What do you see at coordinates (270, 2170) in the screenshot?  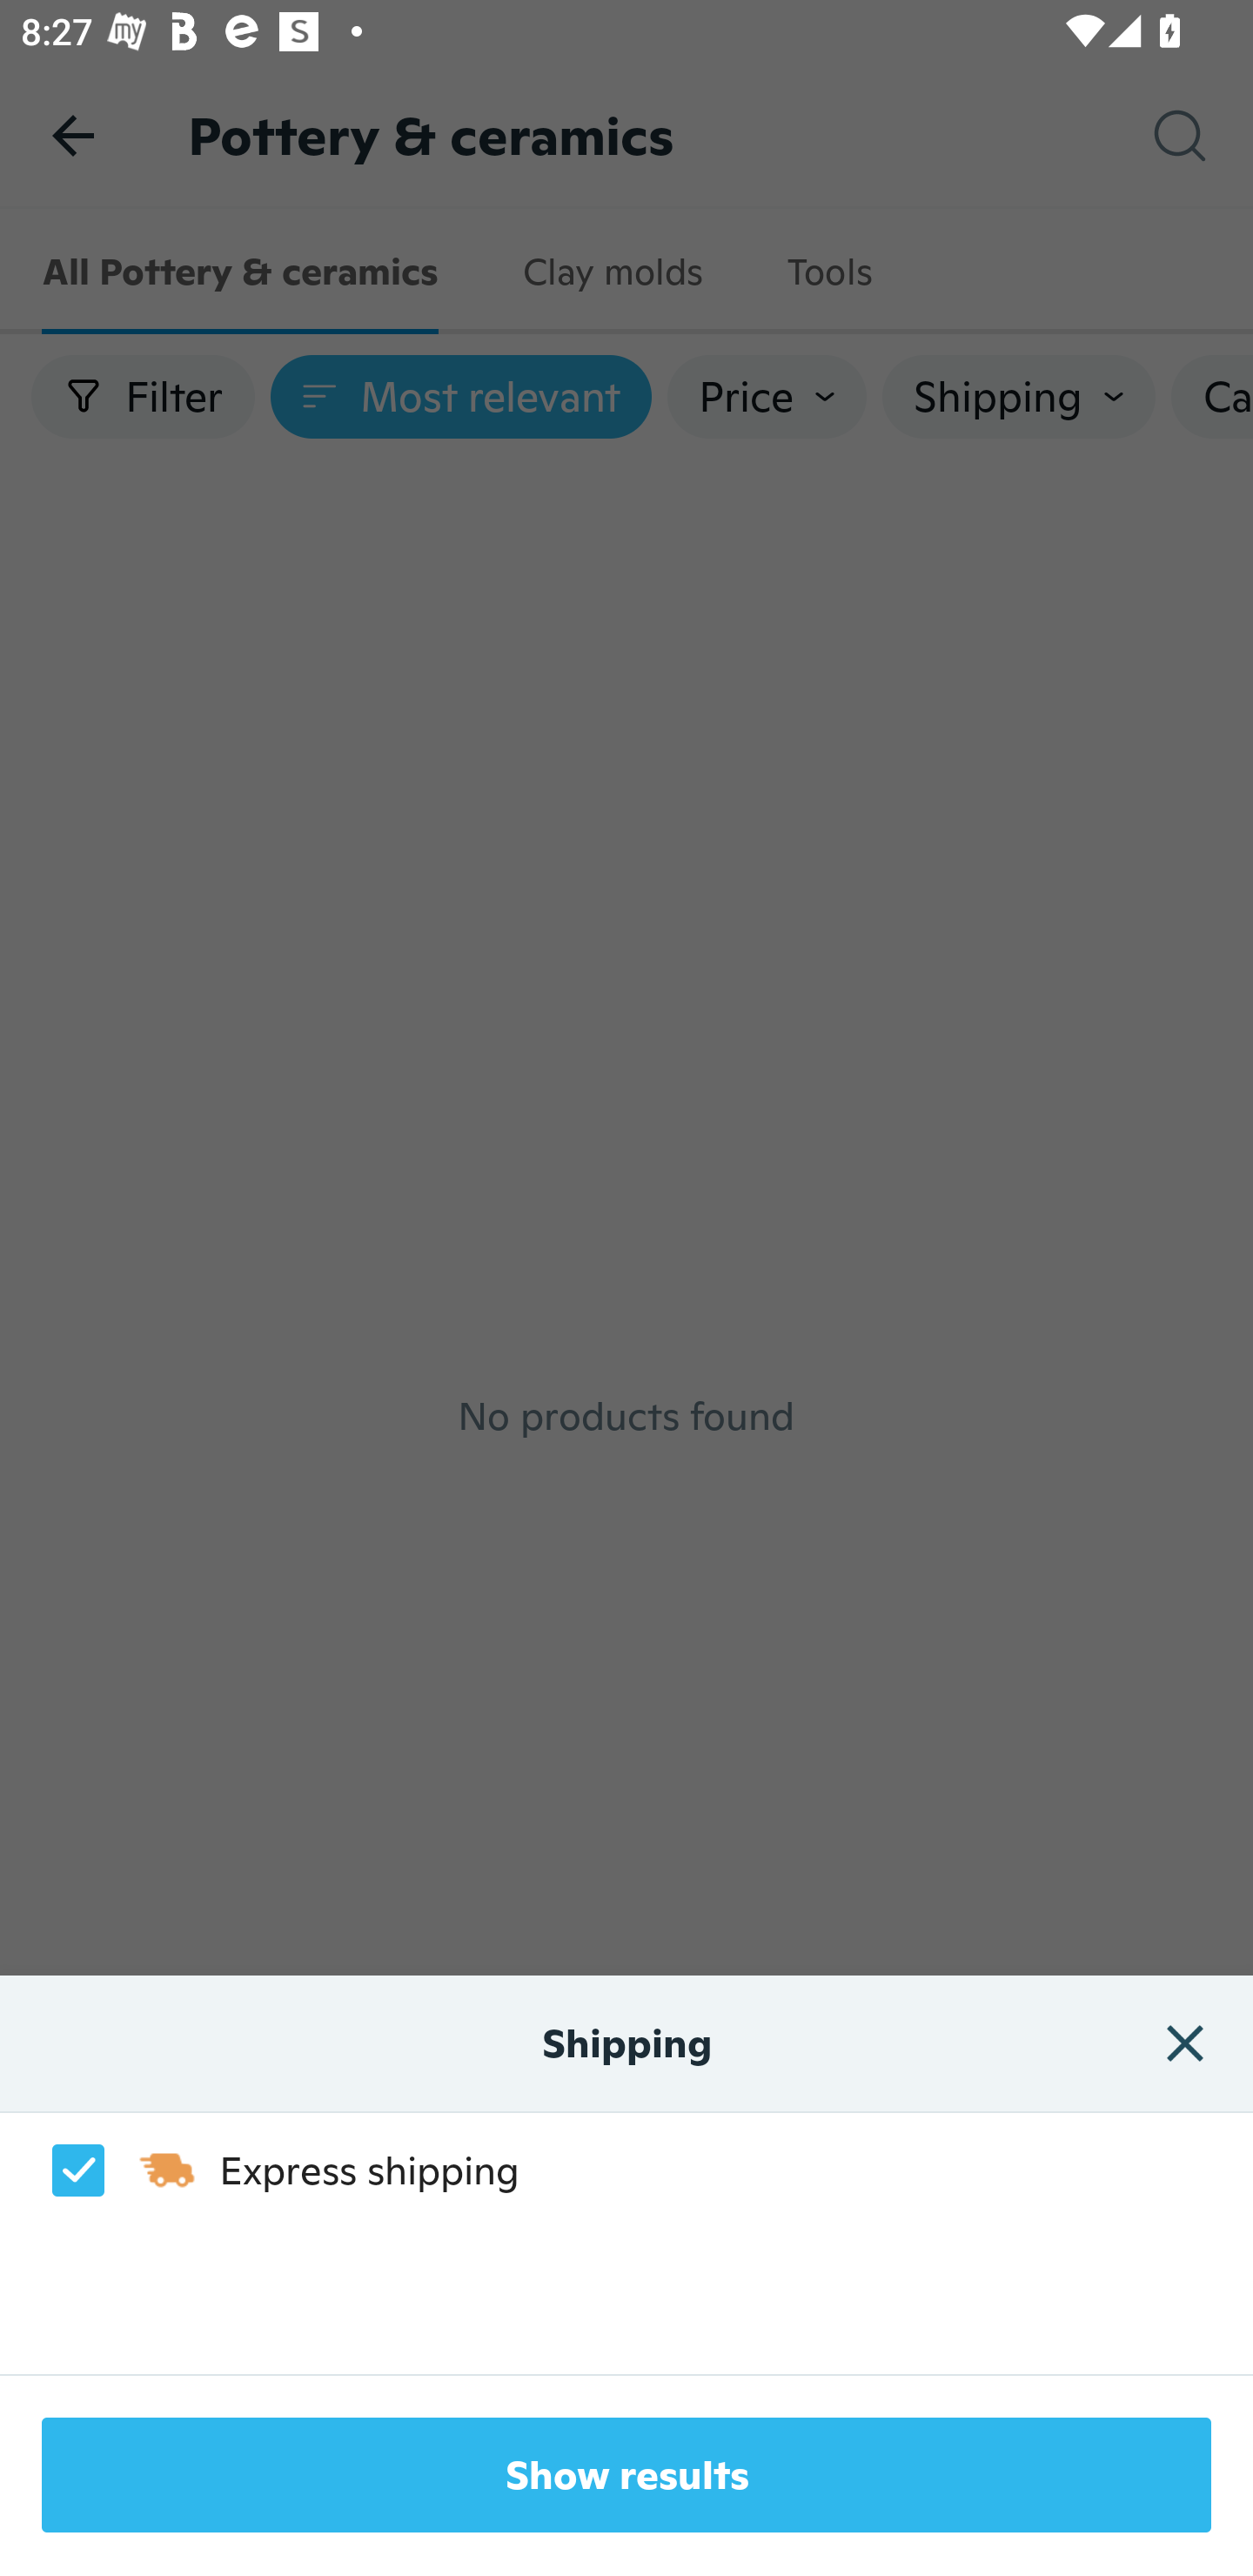 I see `Express shipping` at bounding box center [270, 2170].